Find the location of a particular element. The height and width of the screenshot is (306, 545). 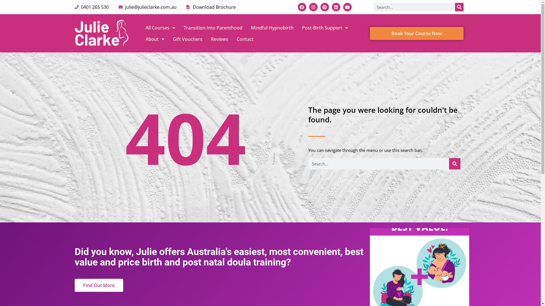

Transition Into Parenthood is located at coordinates (213, 28).